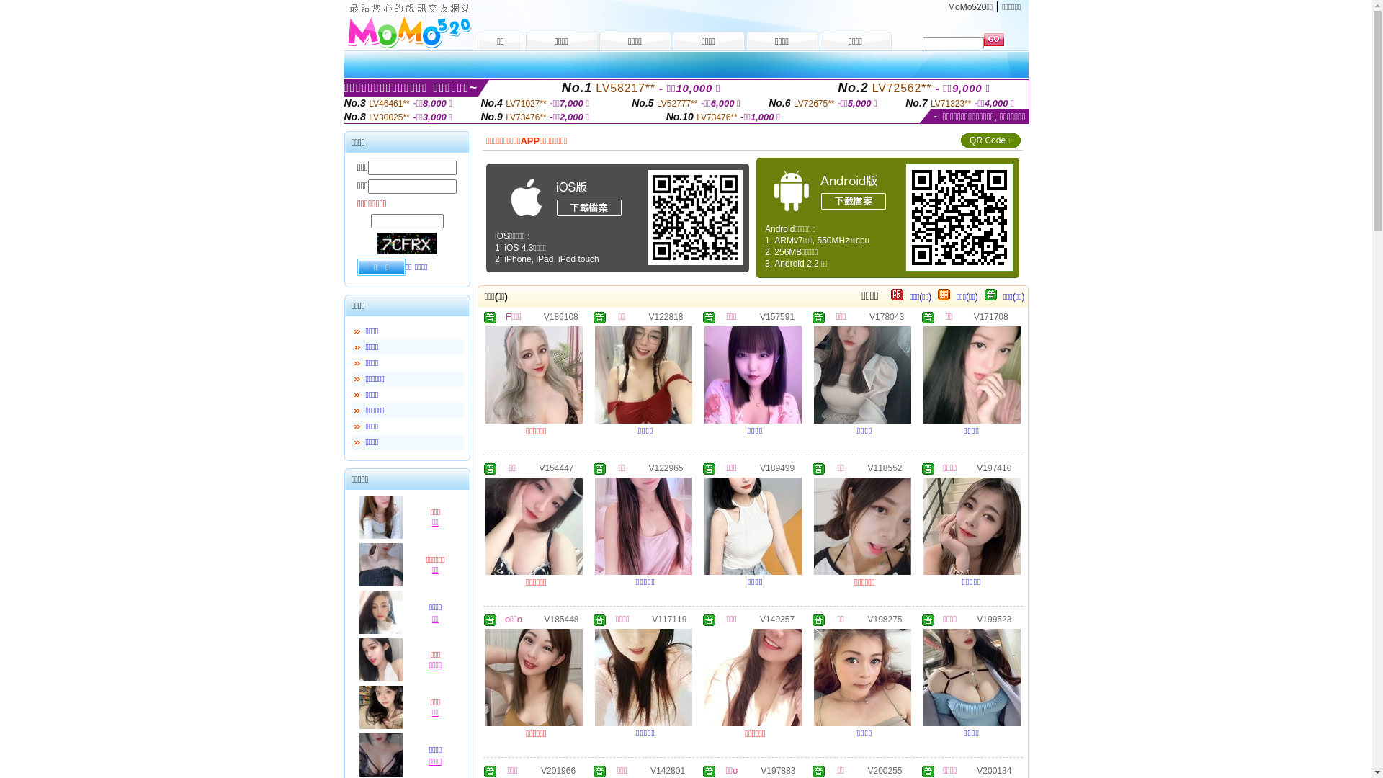 The width and height of the screenshot is (1383, 778). What do you see at coordinates (777, 468) in the screenshot?
I see `V189499` at bounding box center [777, 468].